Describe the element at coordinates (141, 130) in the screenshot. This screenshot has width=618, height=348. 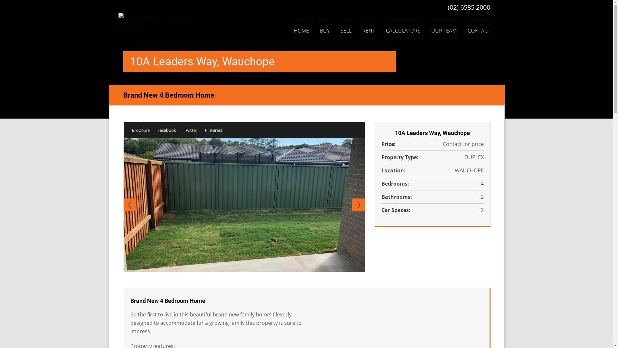
I see `Brochure` at that location.